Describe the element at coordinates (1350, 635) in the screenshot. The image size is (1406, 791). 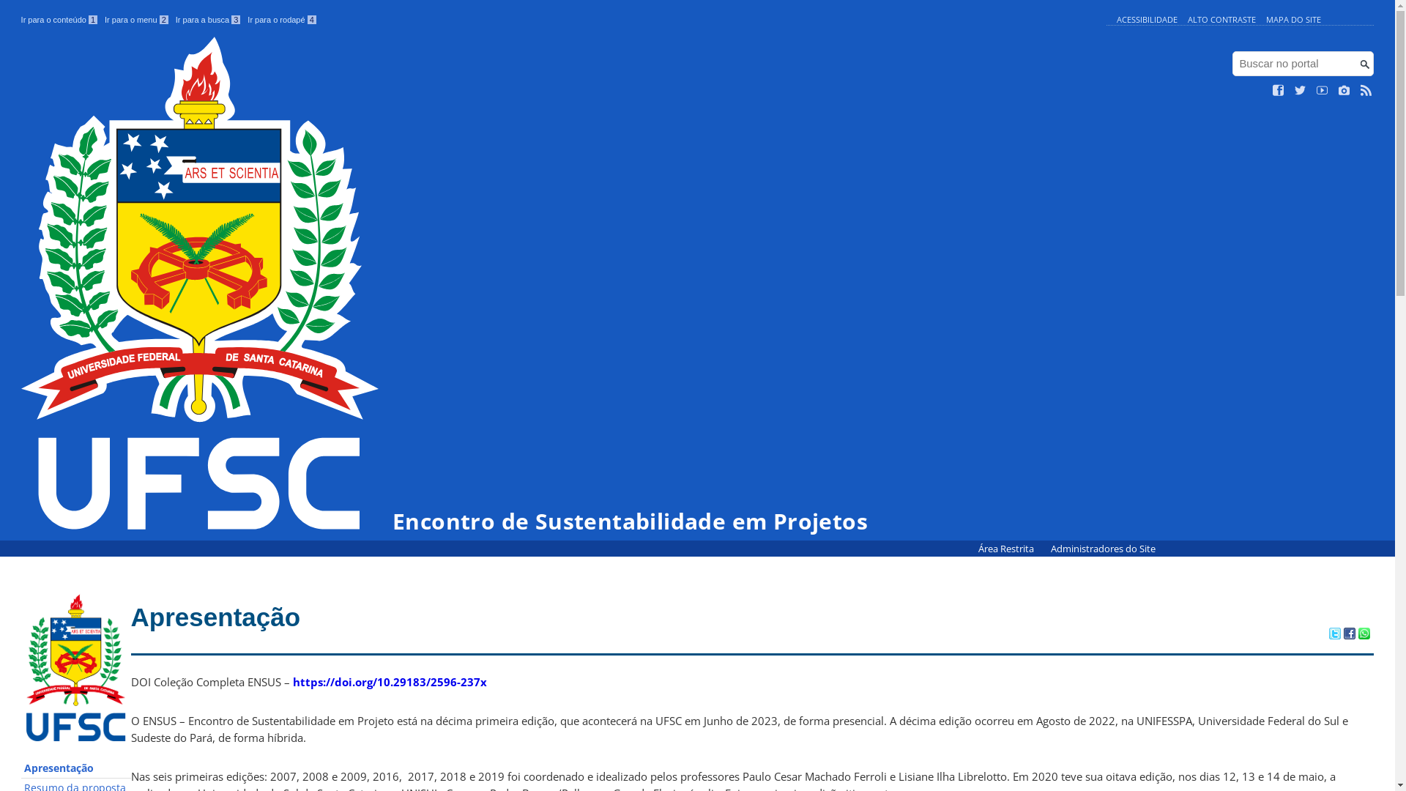
I see `Compartilhar no Facebook` at that location.